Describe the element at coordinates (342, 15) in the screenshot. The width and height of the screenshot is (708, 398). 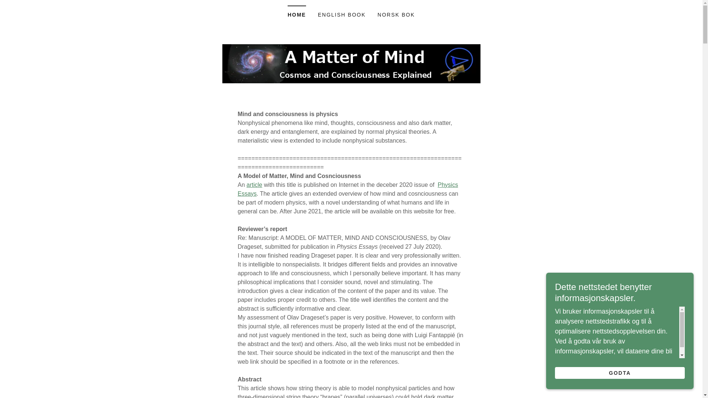
I see `ENGLISH BOOK` at that location.